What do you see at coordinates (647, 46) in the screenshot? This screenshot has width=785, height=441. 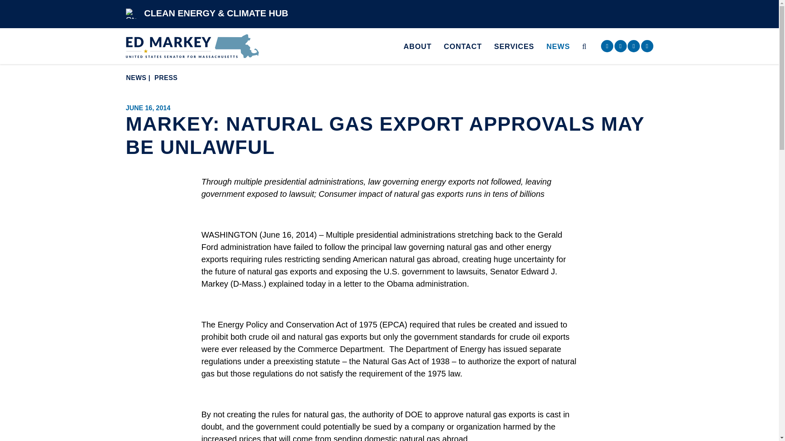 I see `Senator Markey Youtube` at bounding box center [647, 46].